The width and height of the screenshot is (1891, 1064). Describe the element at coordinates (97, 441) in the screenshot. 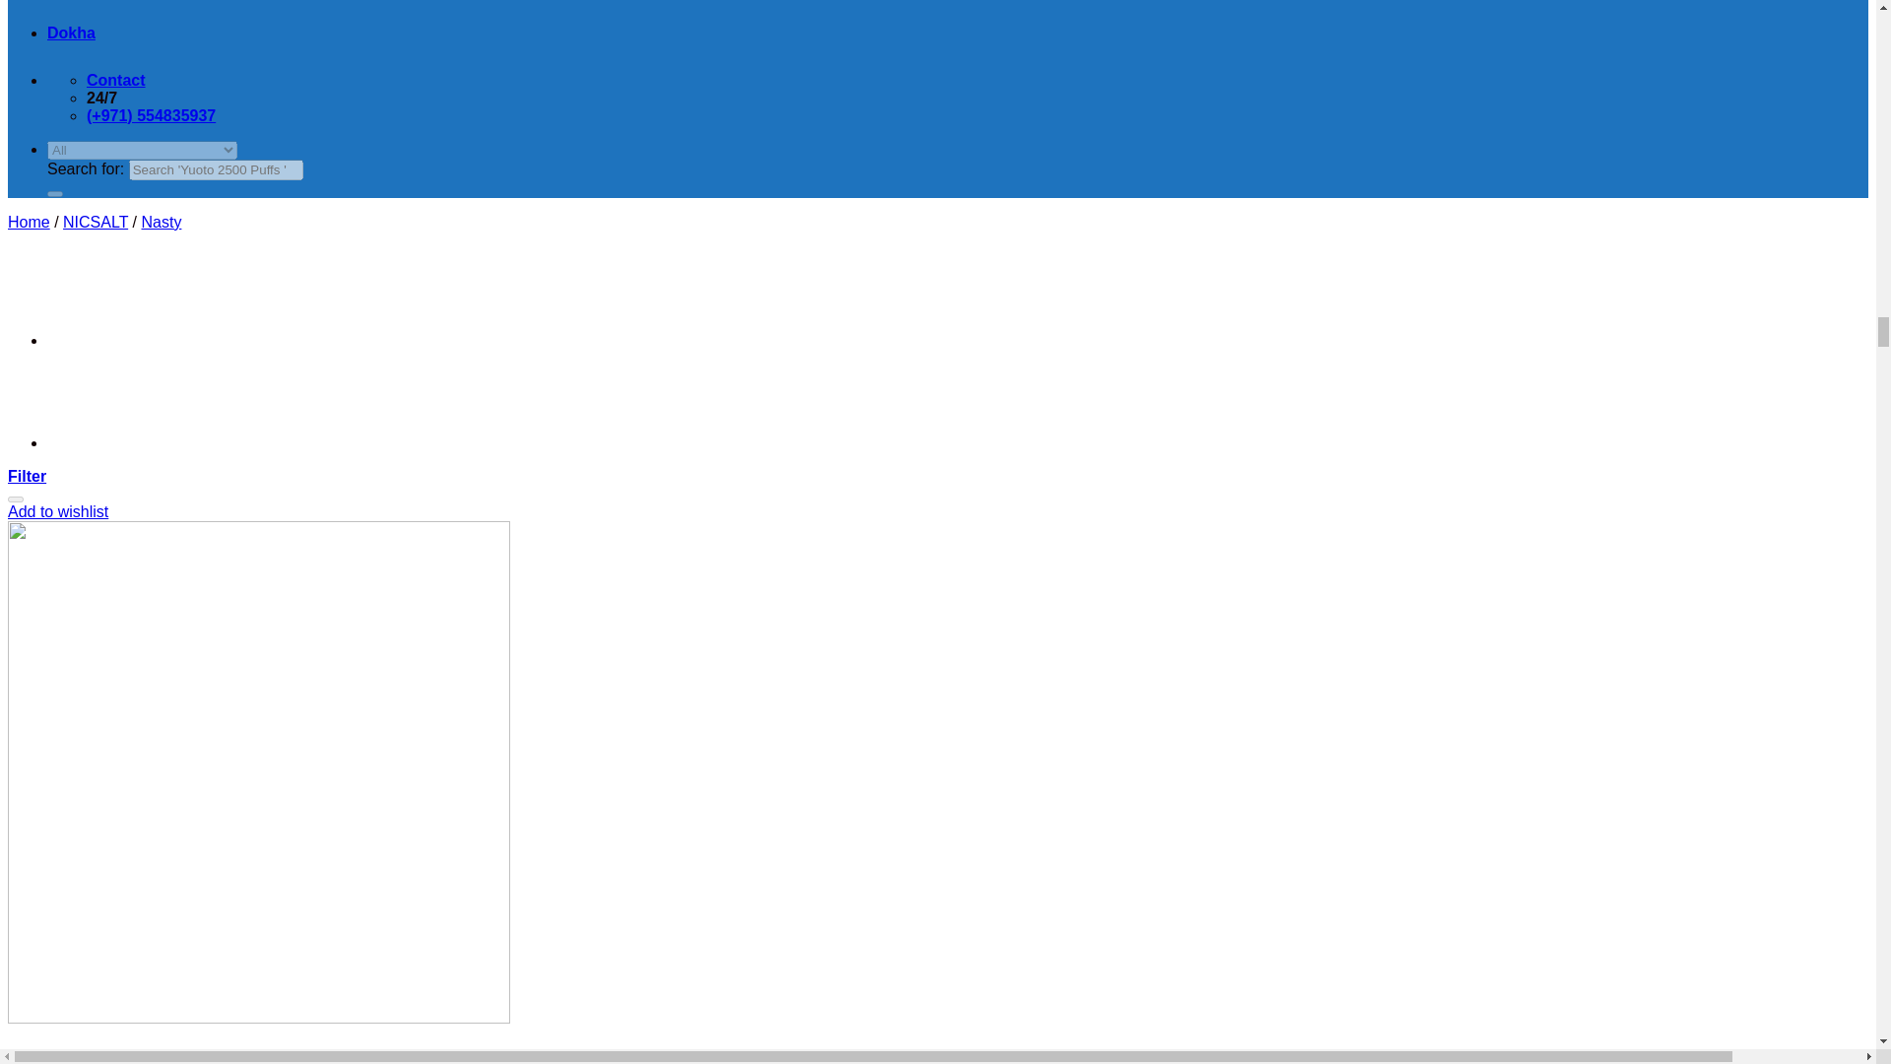

I see `NASTY JUICE BAD BLOOD 60ML NICOTINE 3MG` at that location.